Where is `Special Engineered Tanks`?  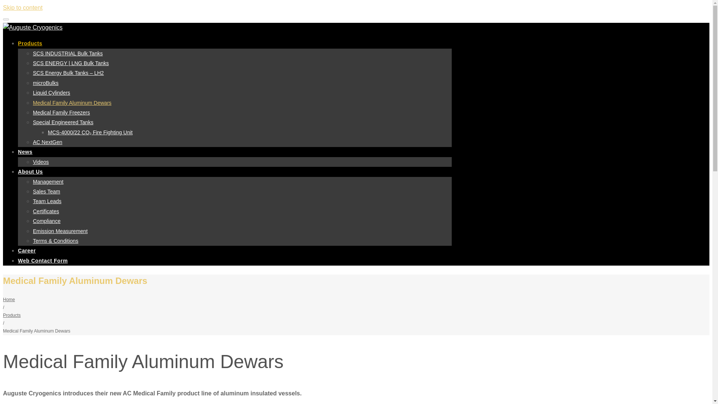
Special Engineered Tanks is located at coordinates (63, 122).